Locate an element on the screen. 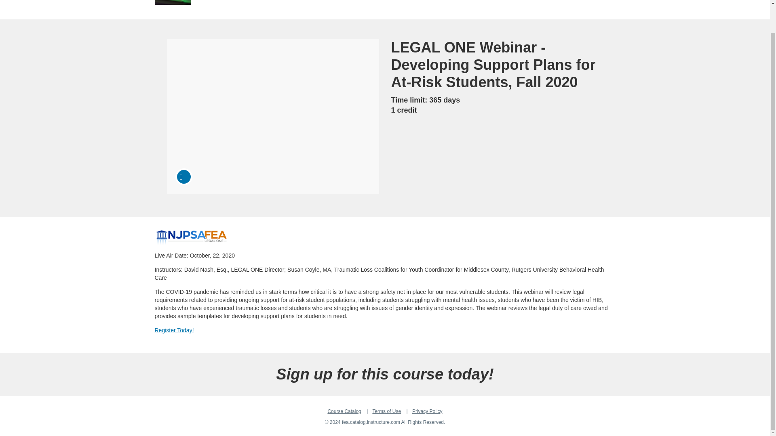 The height and width of the screenshot is (436, 776). LEGAL ONE Webinars is located at coordinates (191, 237).